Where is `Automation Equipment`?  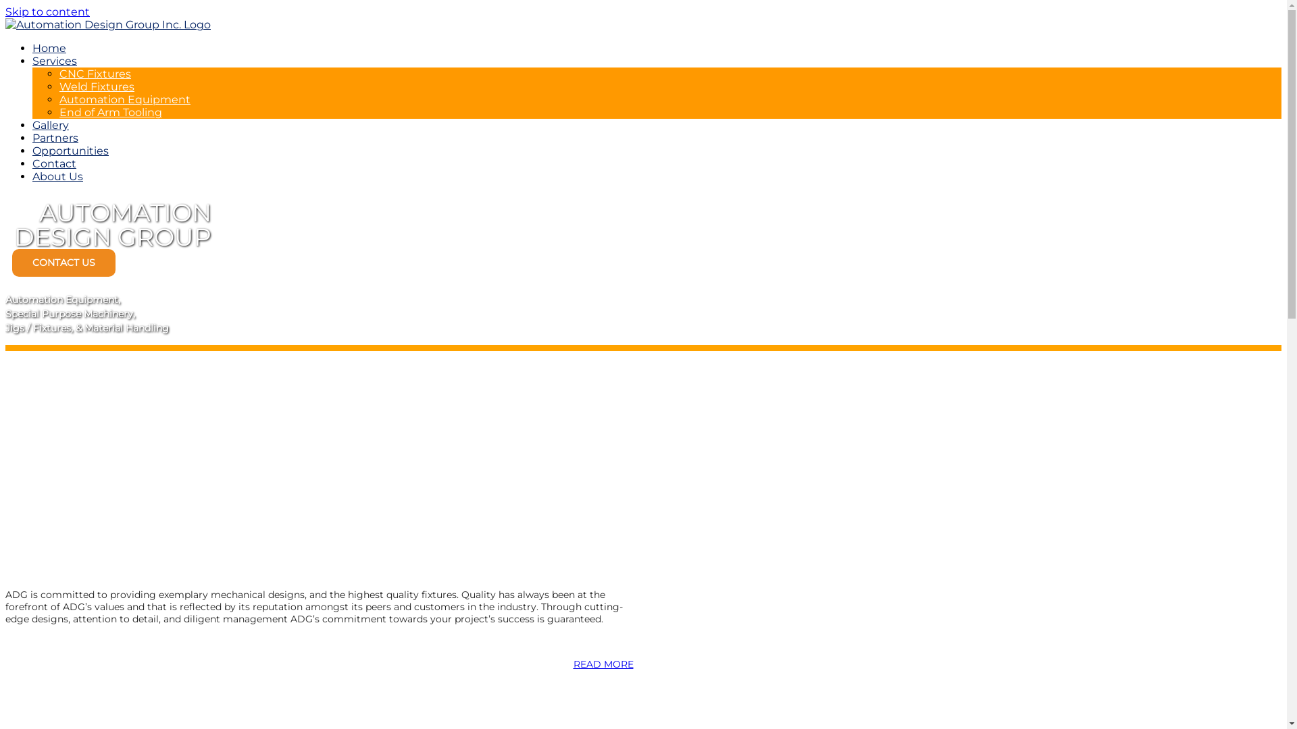 Automation Equipment is located at coordinates (125, 100).